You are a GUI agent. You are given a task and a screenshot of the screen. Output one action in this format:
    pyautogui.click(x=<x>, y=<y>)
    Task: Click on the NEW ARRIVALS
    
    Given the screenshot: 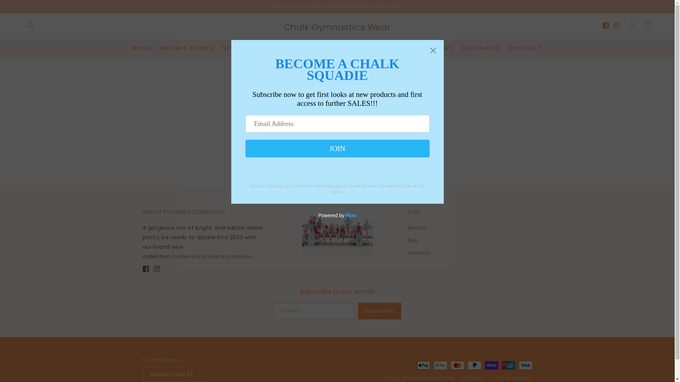 What is the action you would take?
    pyautogui.click(x=247, y=48)
    